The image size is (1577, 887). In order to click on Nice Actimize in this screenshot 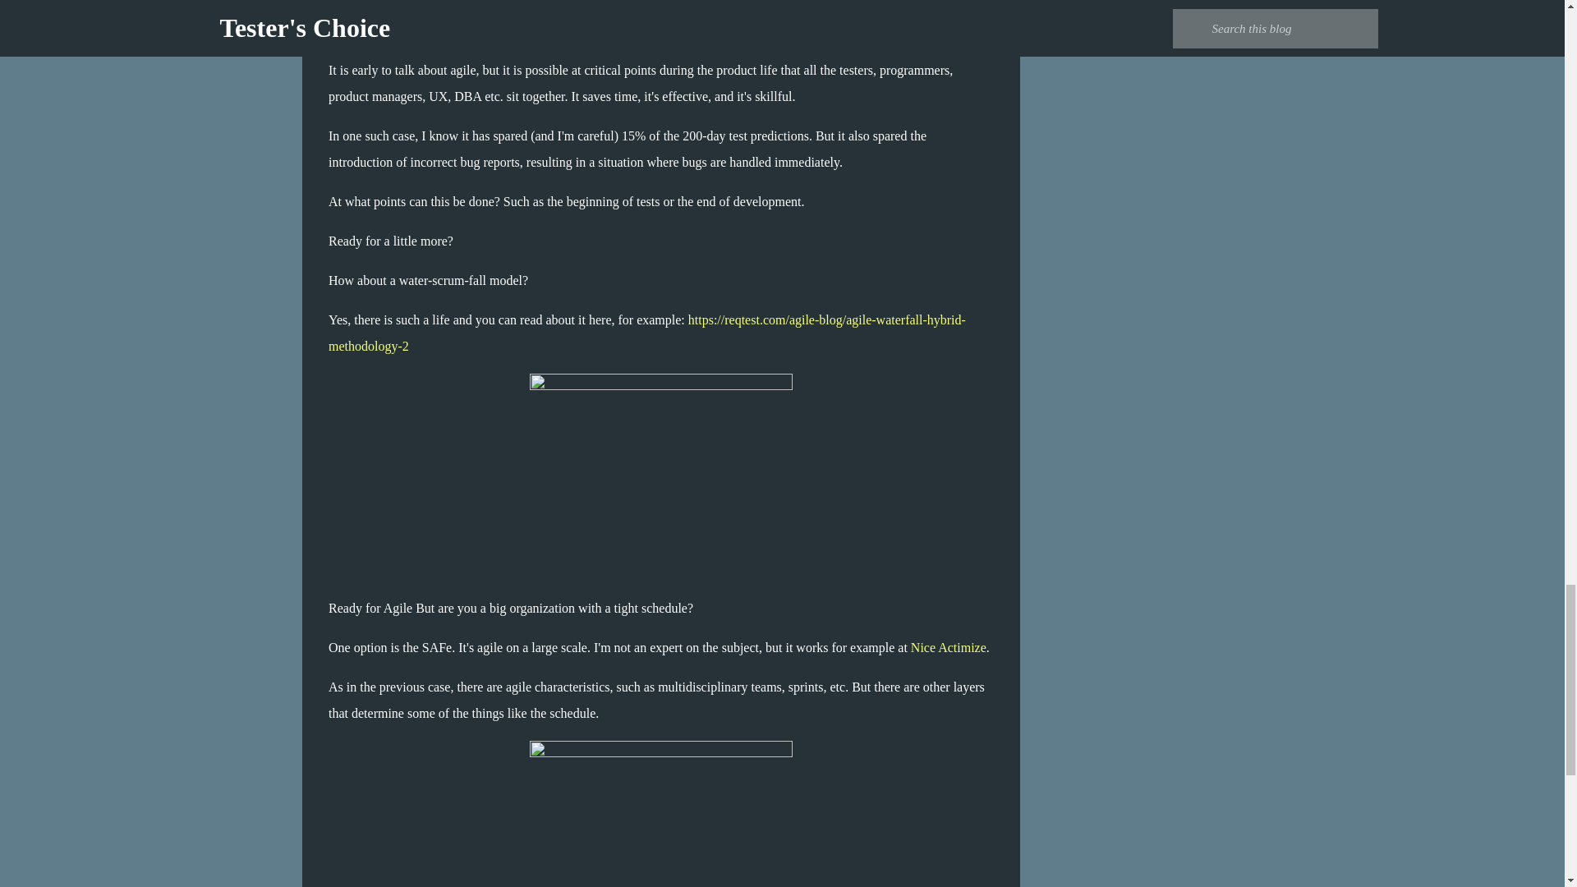, I will do `click(949, 647)`.